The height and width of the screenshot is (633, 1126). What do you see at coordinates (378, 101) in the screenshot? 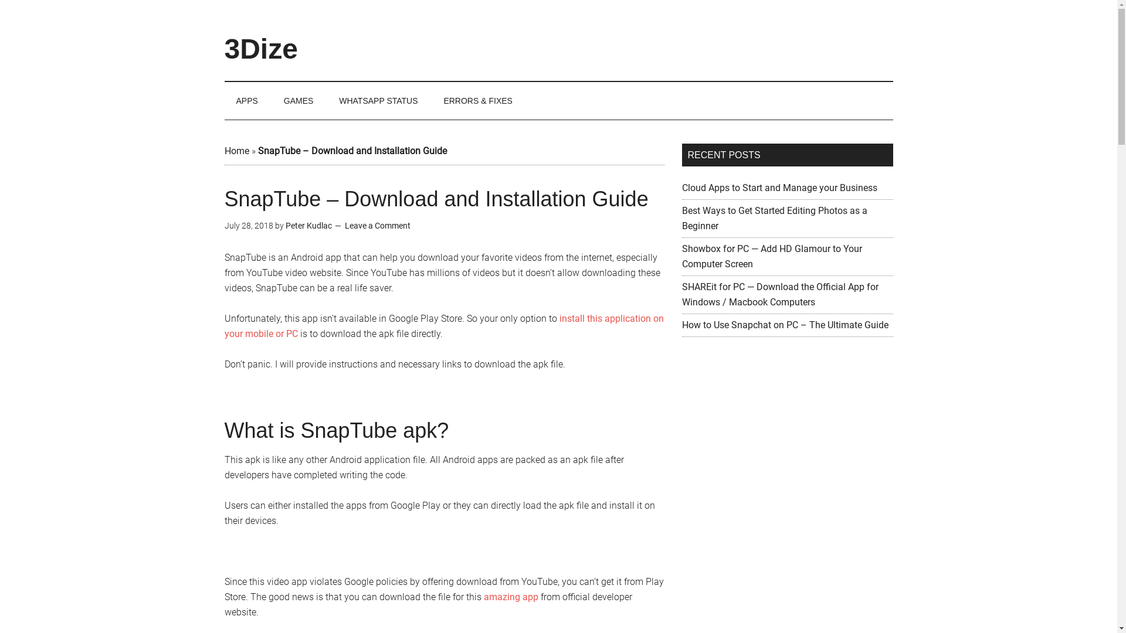
I see `WHATSAPP STATUS` at bounding box center [378, 101].